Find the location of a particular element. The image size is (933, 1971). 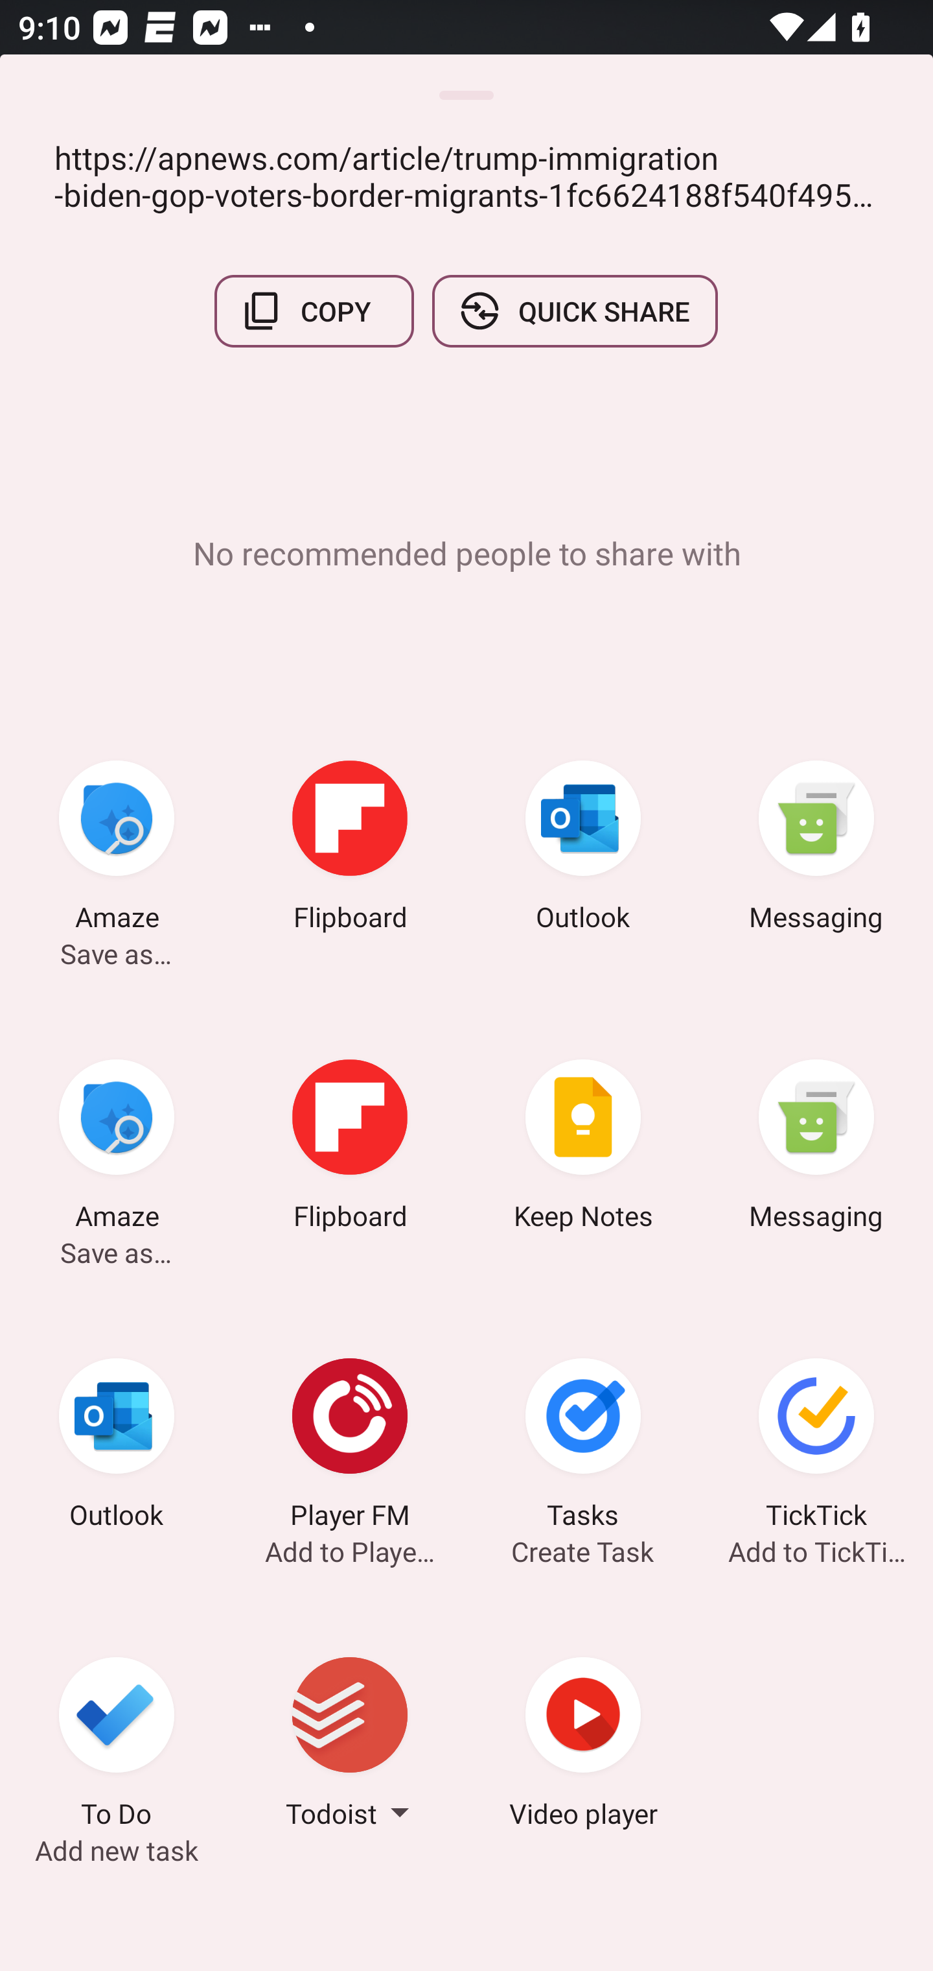

Amaze Save as… is located at coordinates (117, 1149).